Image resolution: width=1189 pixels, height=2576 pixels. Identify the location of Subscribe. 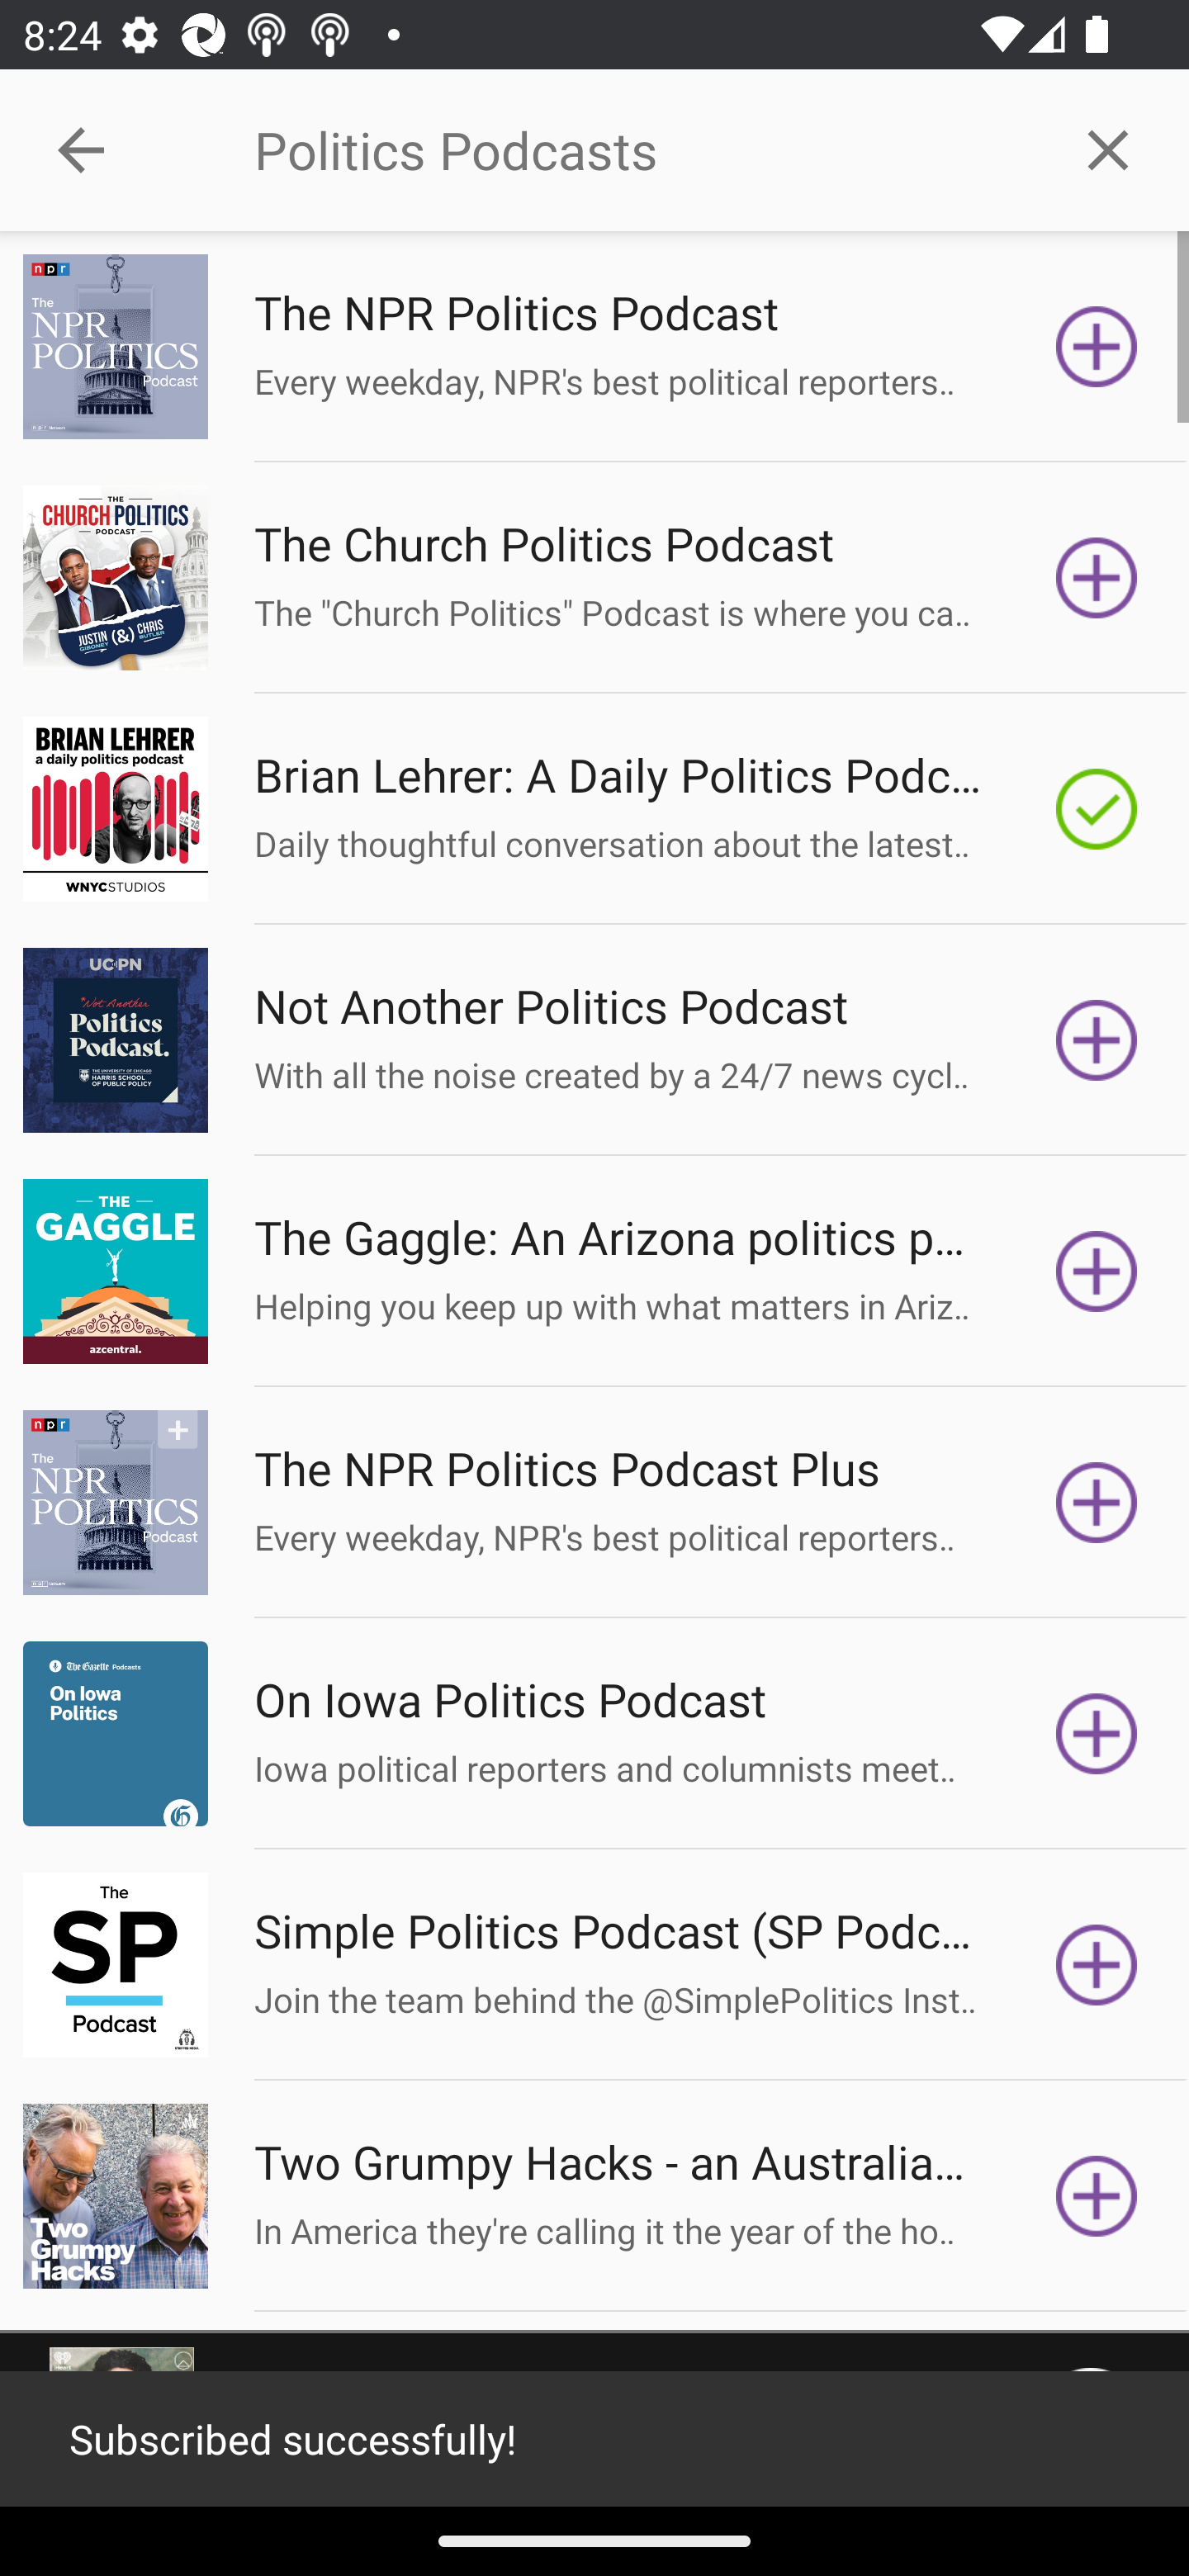
(1097, 1965).